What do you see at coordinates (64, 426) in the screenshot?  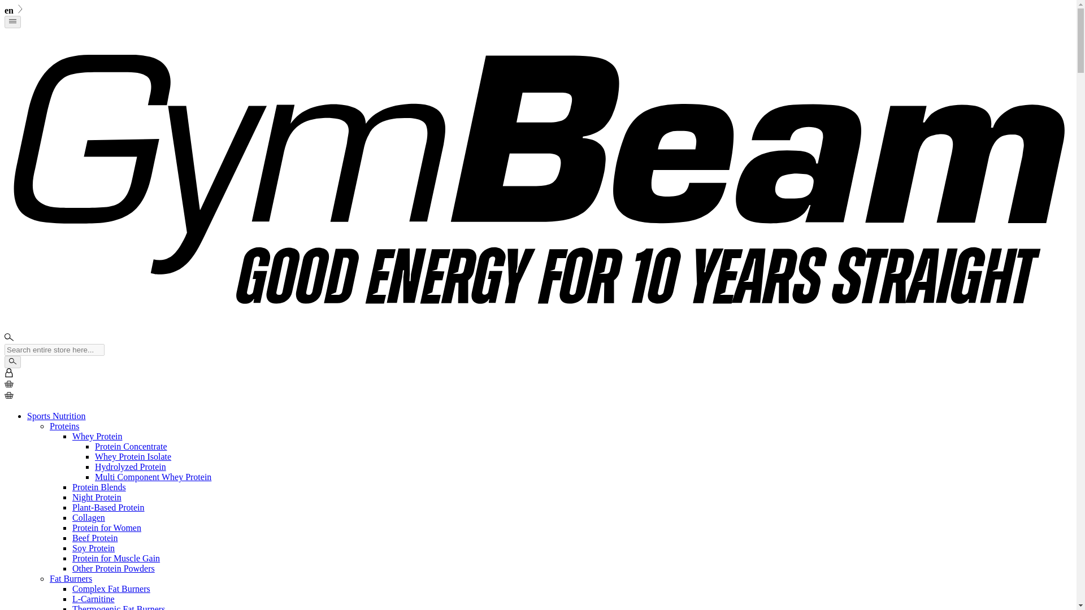 I see `Proteins` at bounding box center [64, 426].